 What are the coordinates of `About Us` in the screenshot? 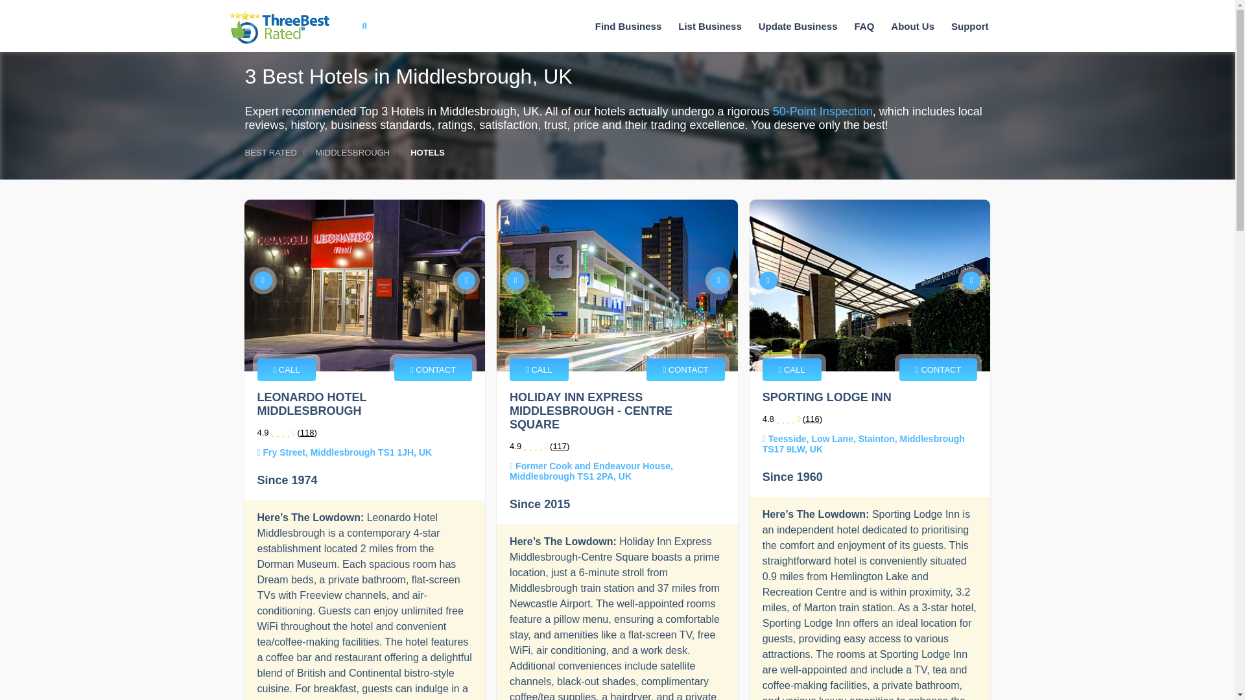 It's located at (912, 26).